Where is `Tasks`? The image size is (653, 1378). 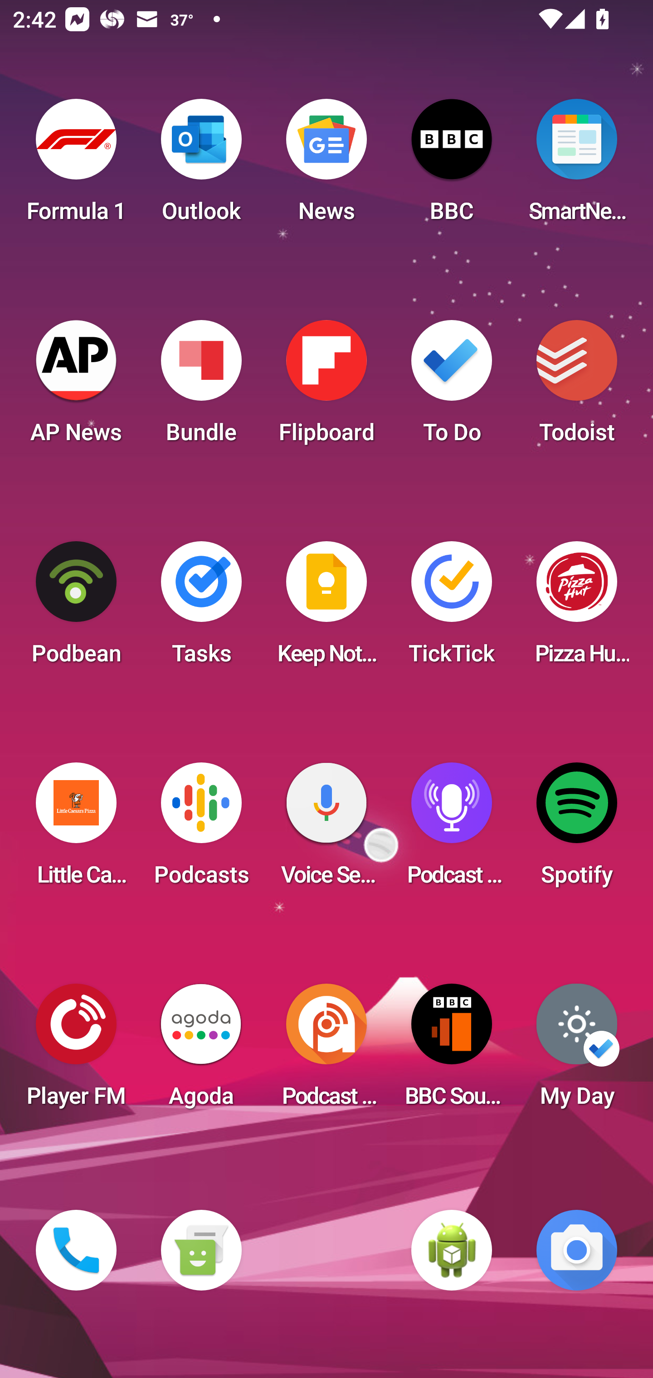
Tasks is located at coordinates (201, 608).